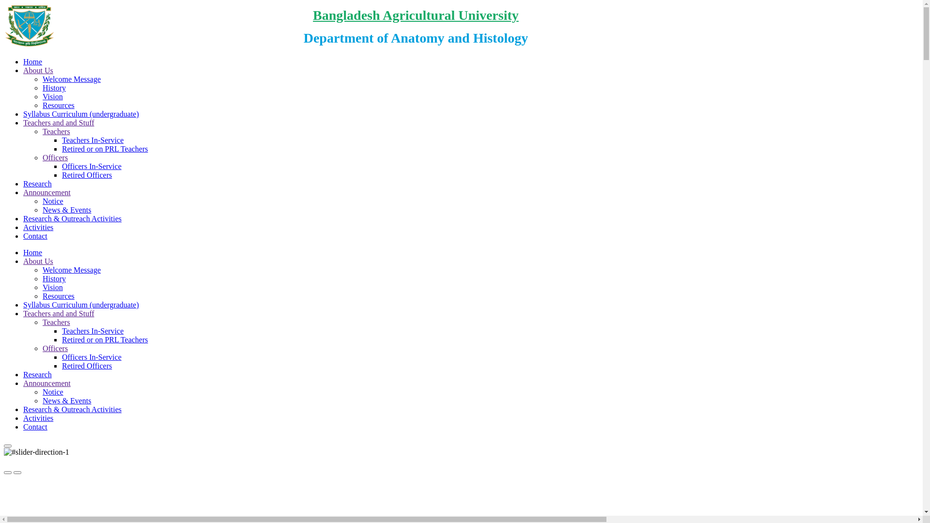 This screenshot has height=523, width=930. I want to click on History, so click(54, 279).